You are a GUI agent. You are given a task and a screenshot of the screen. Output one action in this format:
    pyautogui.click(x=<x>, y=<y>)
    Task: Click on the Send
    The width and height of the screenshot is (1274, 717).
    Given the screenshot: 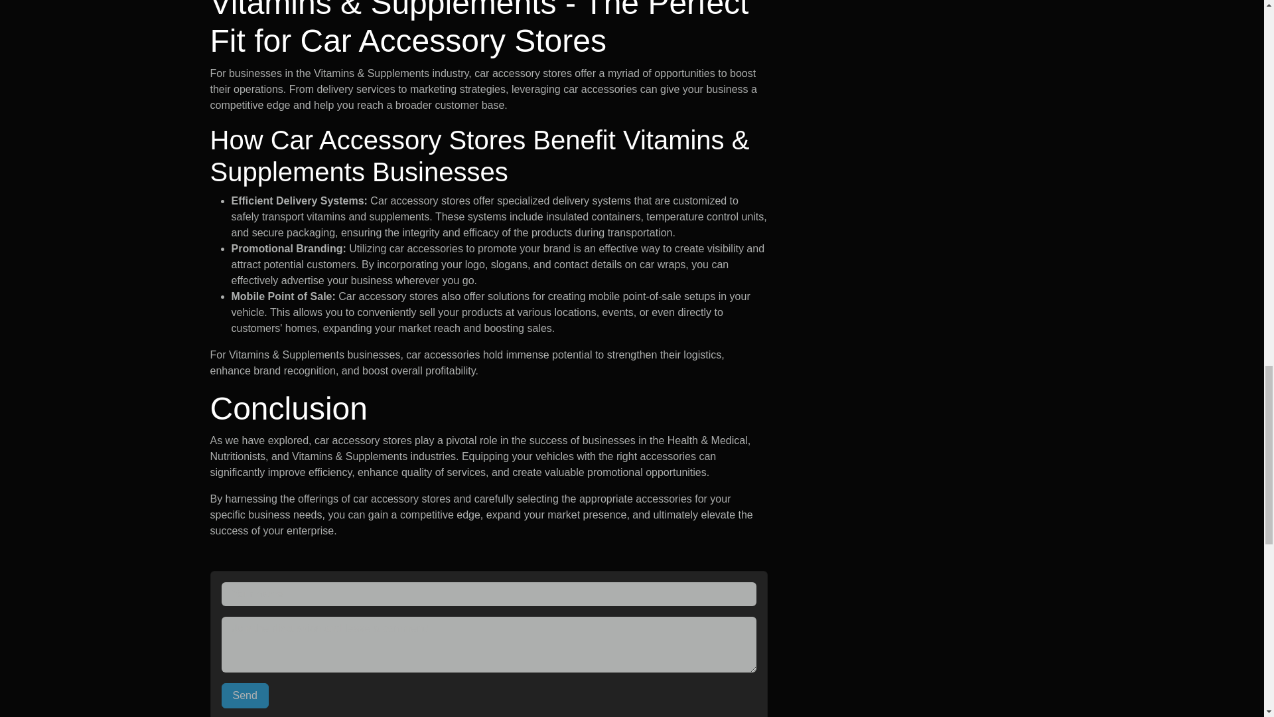 What is the action you would take?
    pyautogui.click(x=246, y=696)
    